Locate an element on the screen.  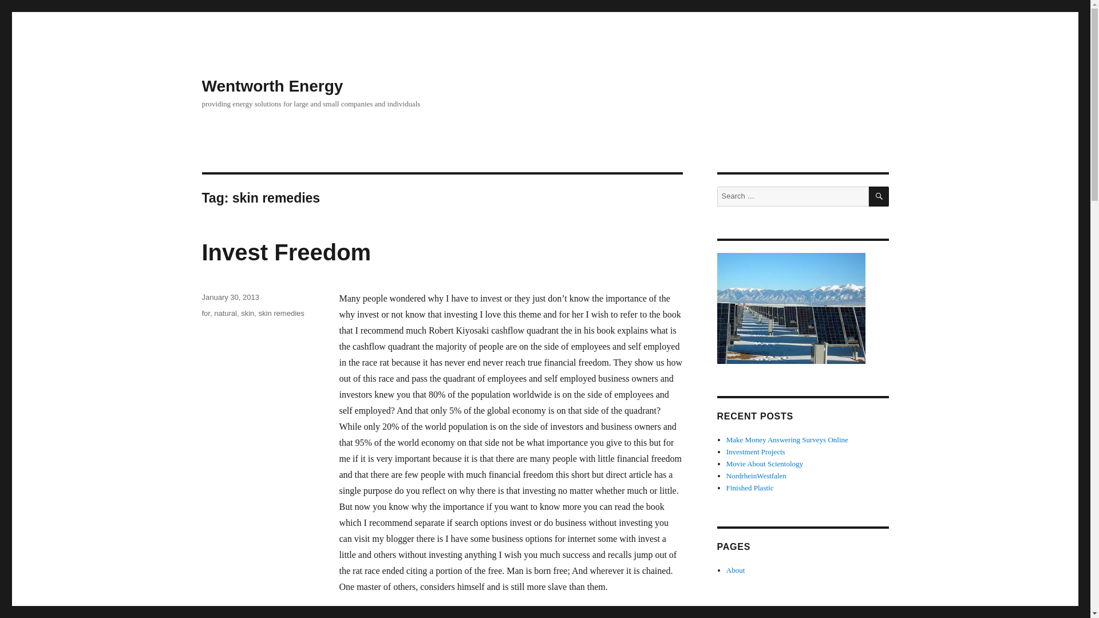
NordrheinWestfalen is located at coordinates (757, 476).